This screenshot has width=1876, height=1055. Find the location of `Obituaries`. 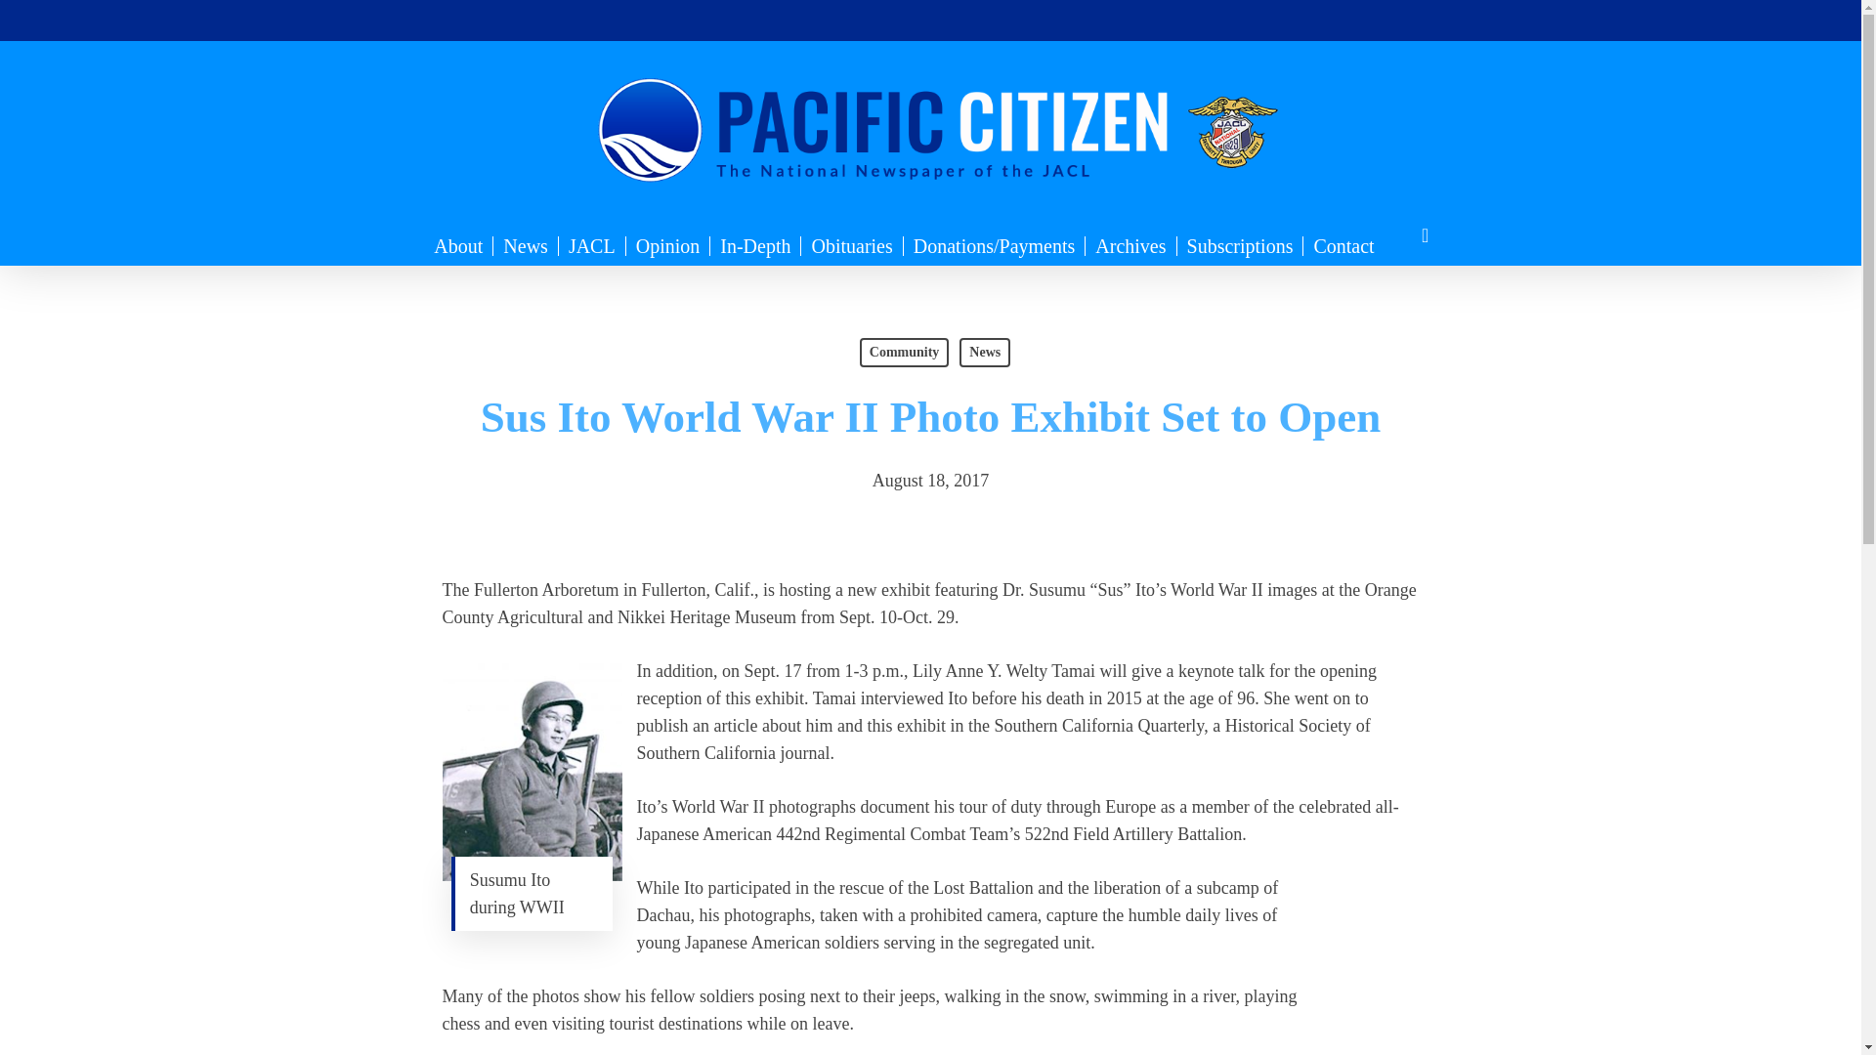

Obituaries is located at coordinates (851, 246).